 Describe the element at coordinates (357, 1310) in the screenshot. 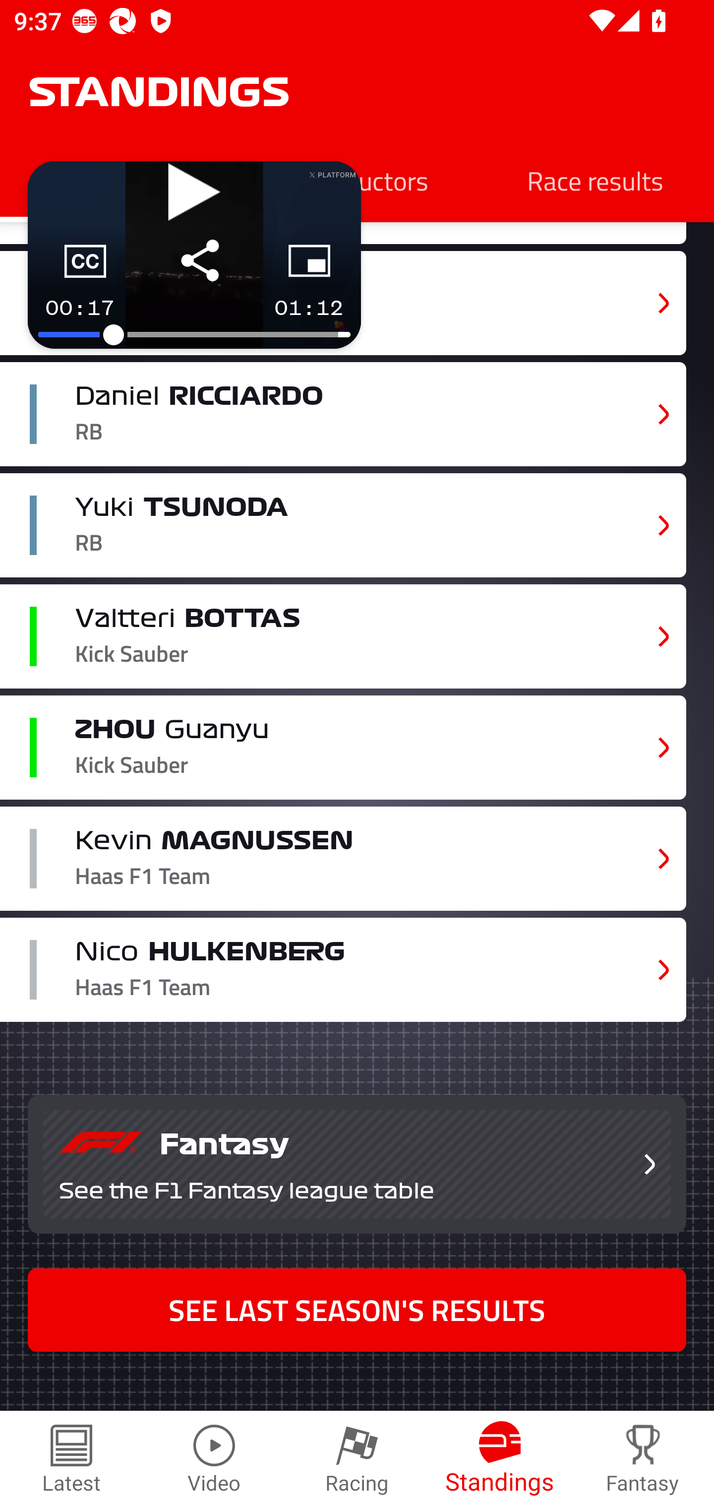

I see `SEE LAST SEASON'S RESULTS` at that location.